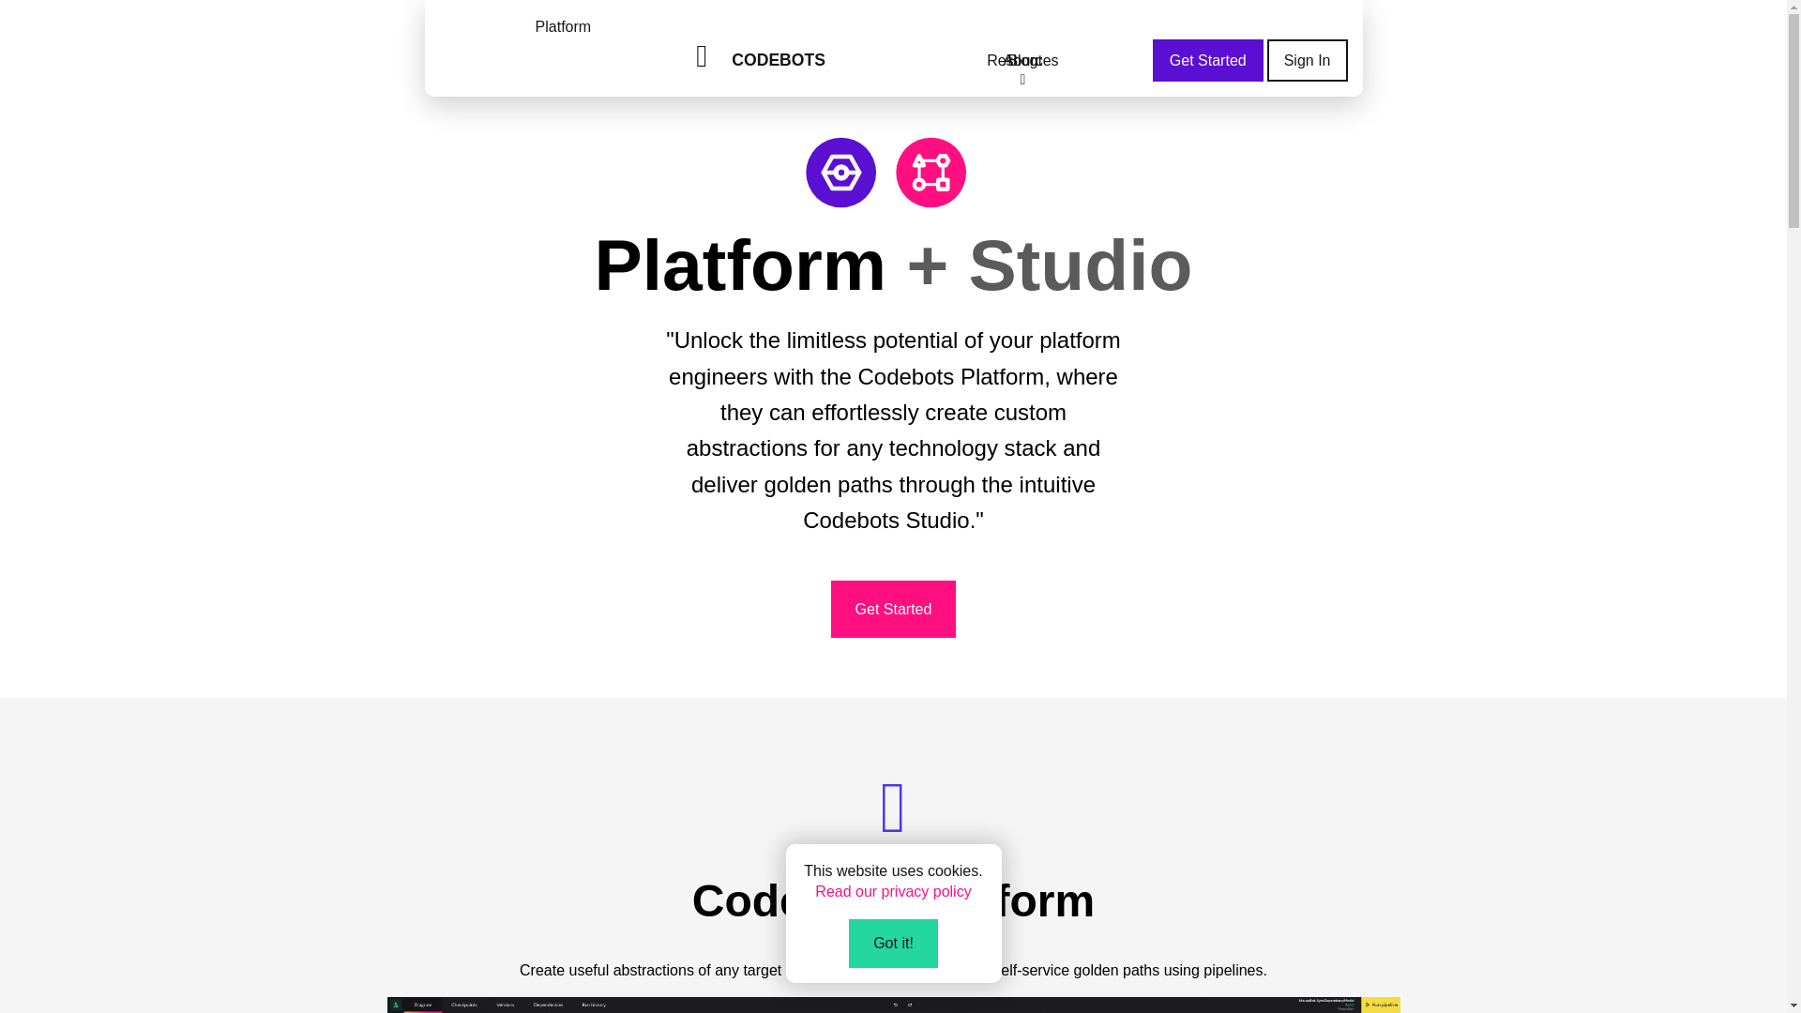 This screenshot has height=1013, width=1801. Describe the element at coordinates (893, 608) in the screenshot. I see `Get Started` at that location.